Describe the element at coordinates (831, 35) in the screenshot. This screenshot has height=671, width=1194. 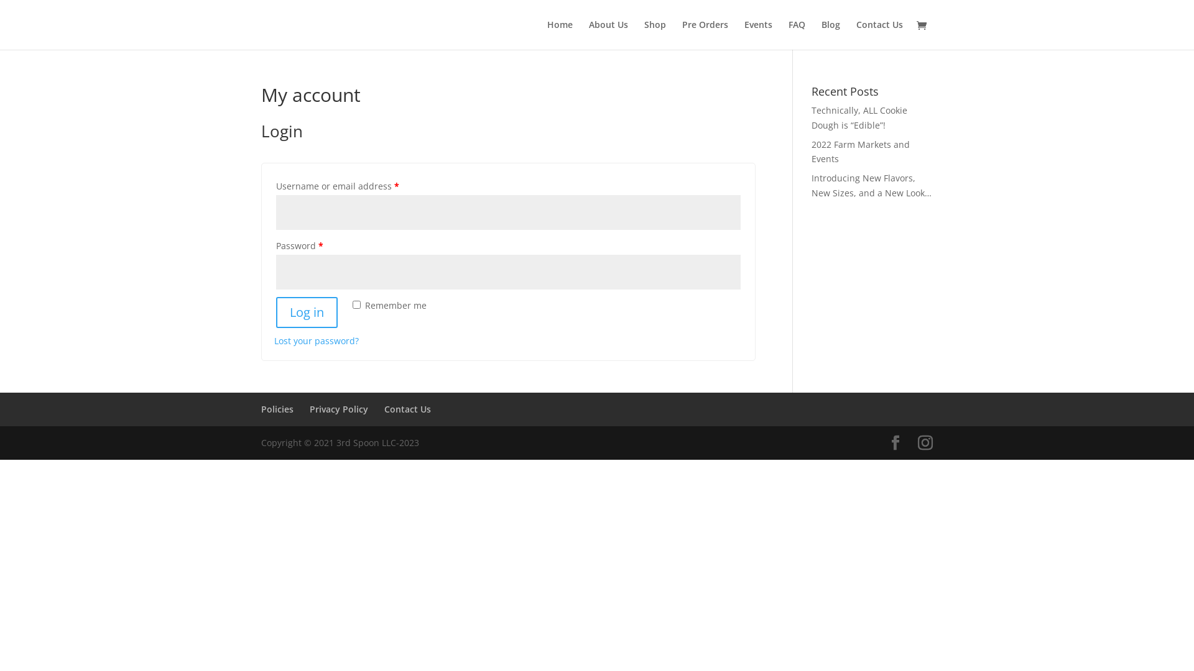
I see `Blog` at that location.